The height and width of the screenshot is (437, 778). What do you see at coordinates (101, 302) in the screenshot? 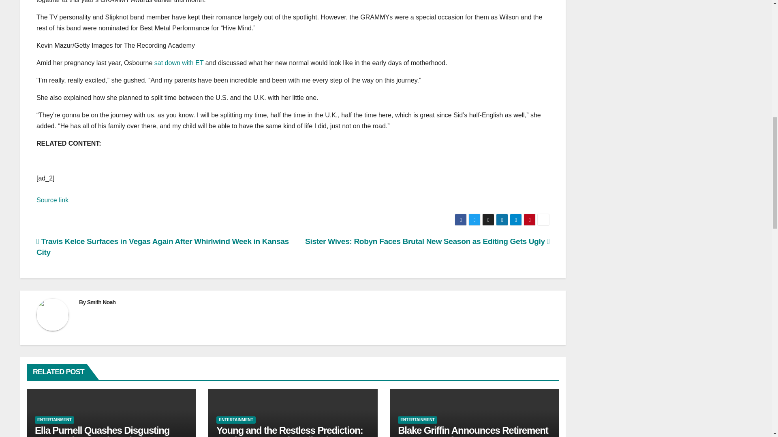
I see `Smith Noah` at bounding box center [101, 302].